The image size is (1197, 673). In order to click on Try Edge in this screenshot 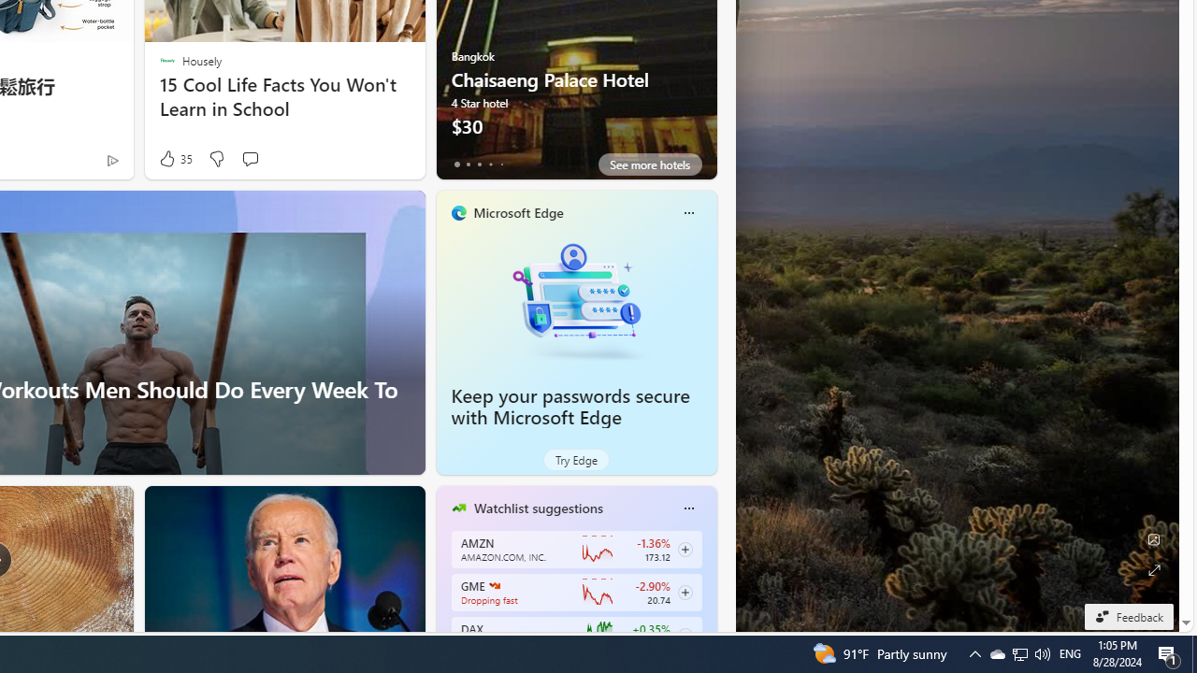, I will do `click(576, 460)`.